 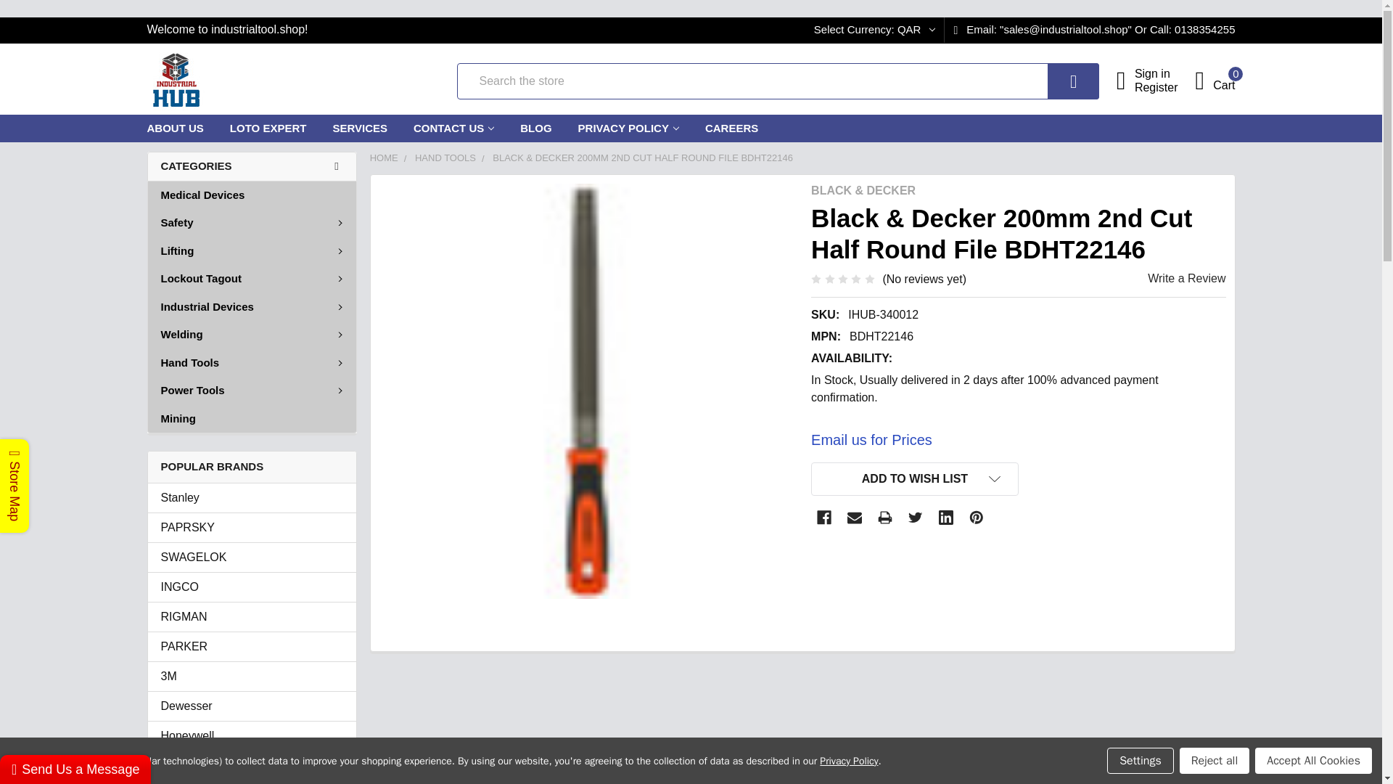 I want to click on Honeywell, so click(x=252, y=736).